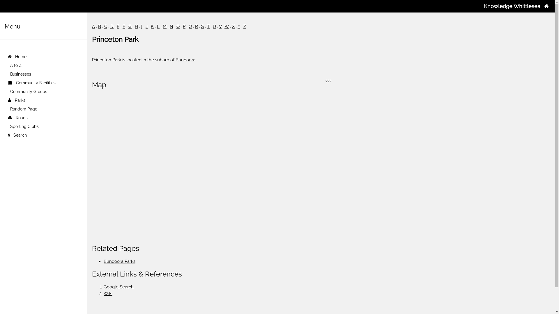  I want to click on D, so click(112, 26).